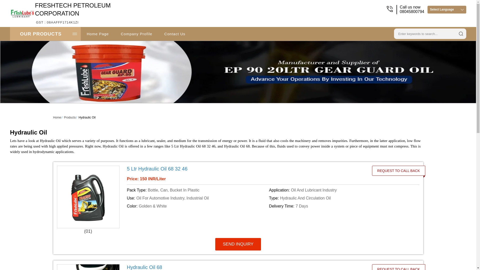 This screenshot has width=480, height=270. I want to click on Pack Type: Bottle, Can, Bucket In Plastic, so click(197, 190).